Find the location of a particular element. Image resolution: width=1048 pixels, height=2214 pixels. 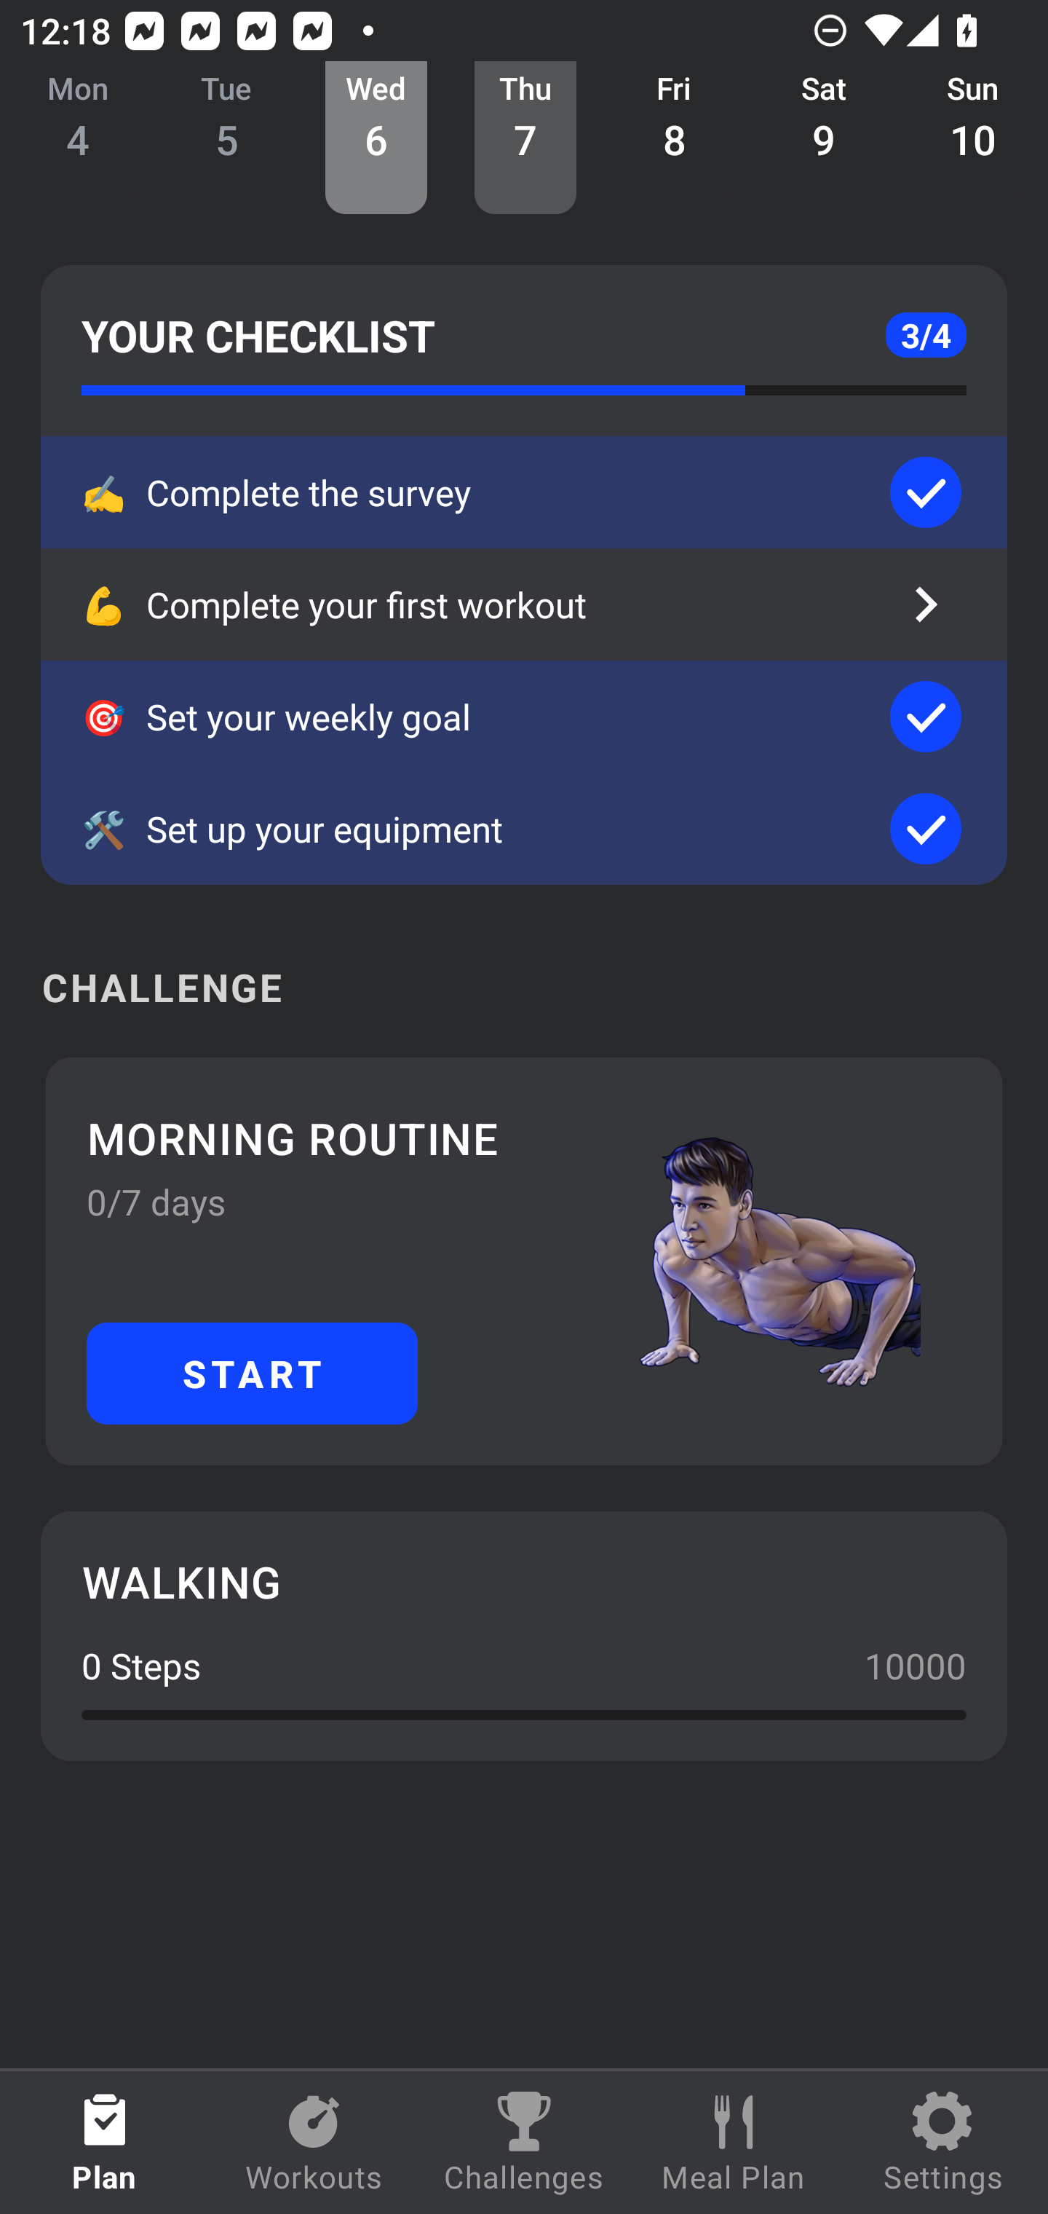

Mon 4 is located at coordinates (78, 138).